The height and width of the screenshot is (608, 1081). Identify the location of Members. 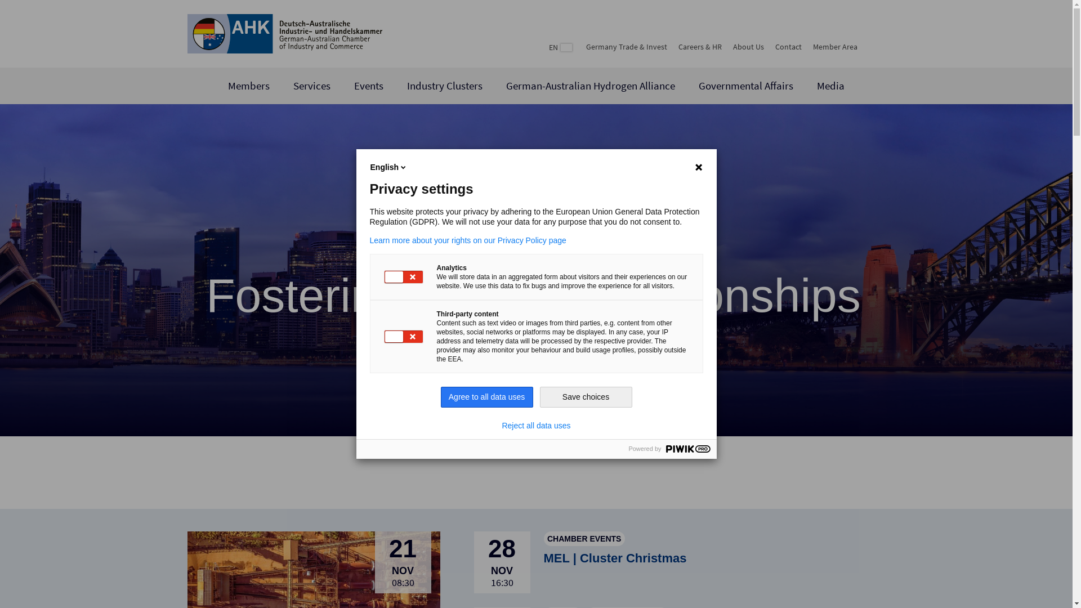
(249, 86).